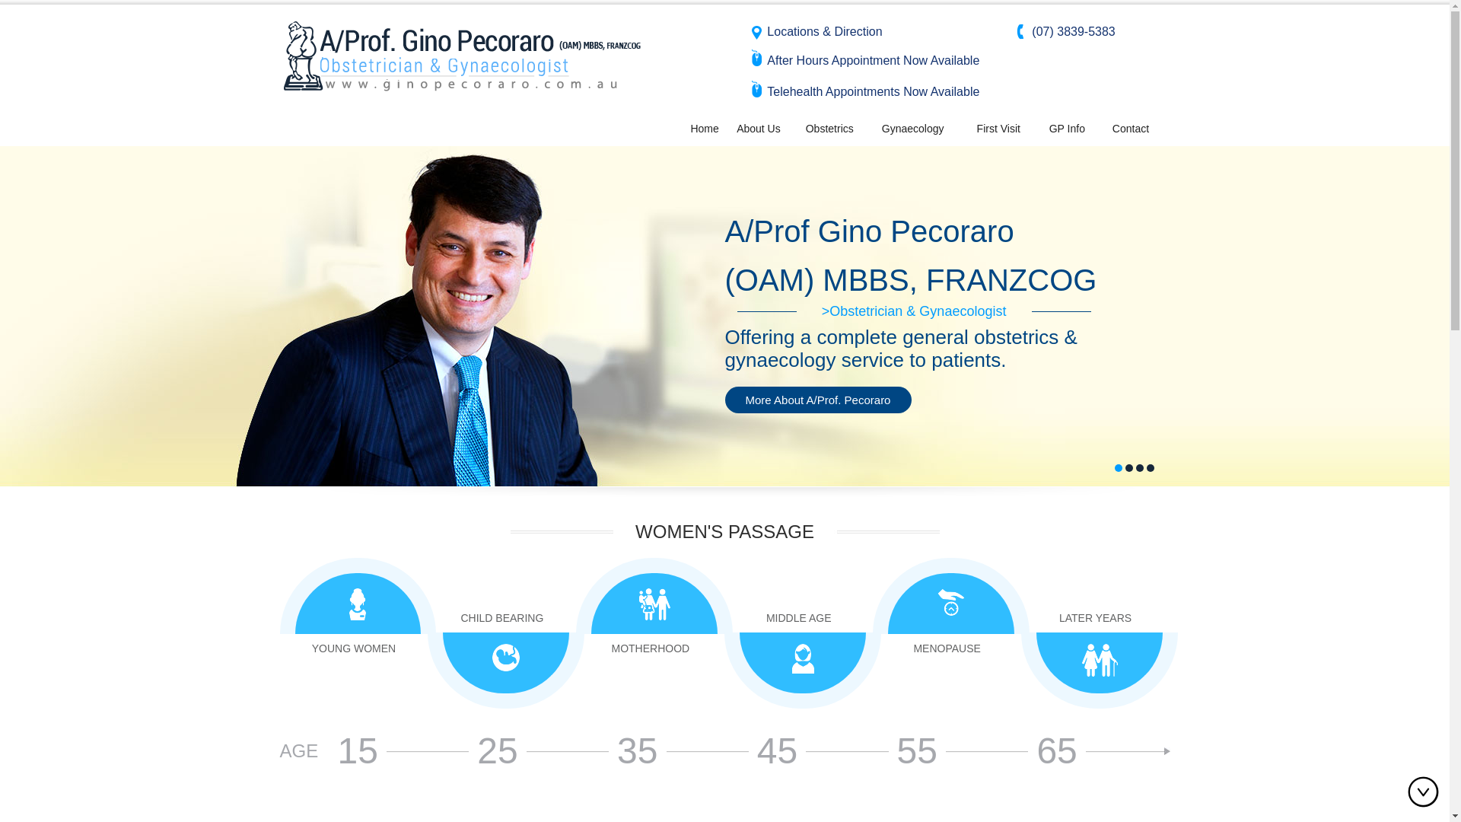 Image resolution: width=1461 pixels, height=822 pixels. I want to click on Top, so click(1427, 792).